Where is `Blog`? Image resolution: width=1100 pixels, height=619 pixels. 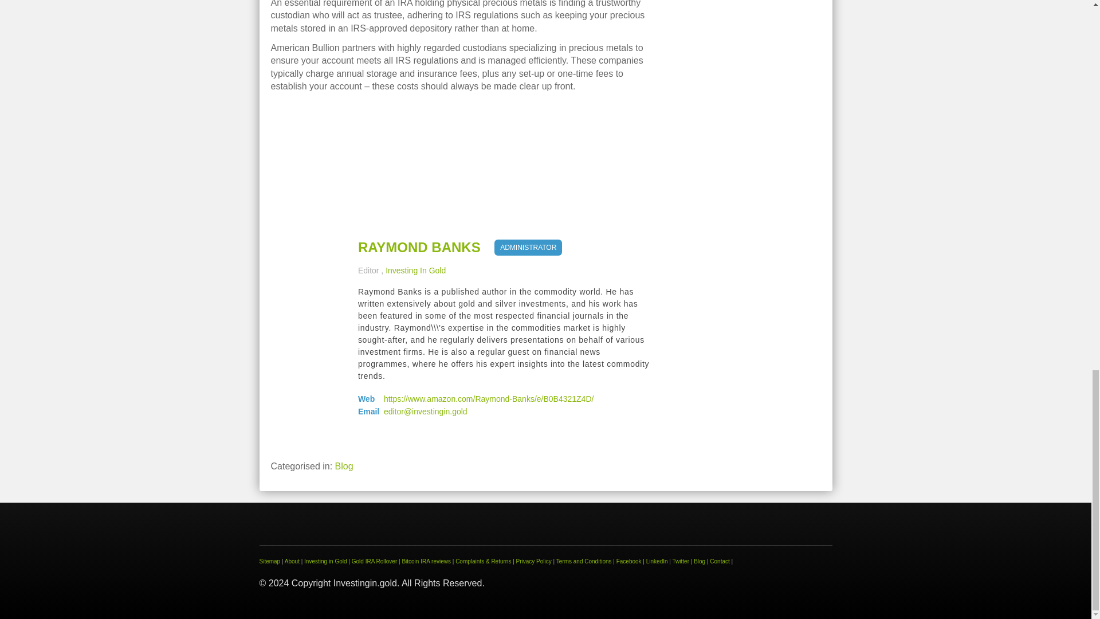 Blog is located at coordinates (699, 561).